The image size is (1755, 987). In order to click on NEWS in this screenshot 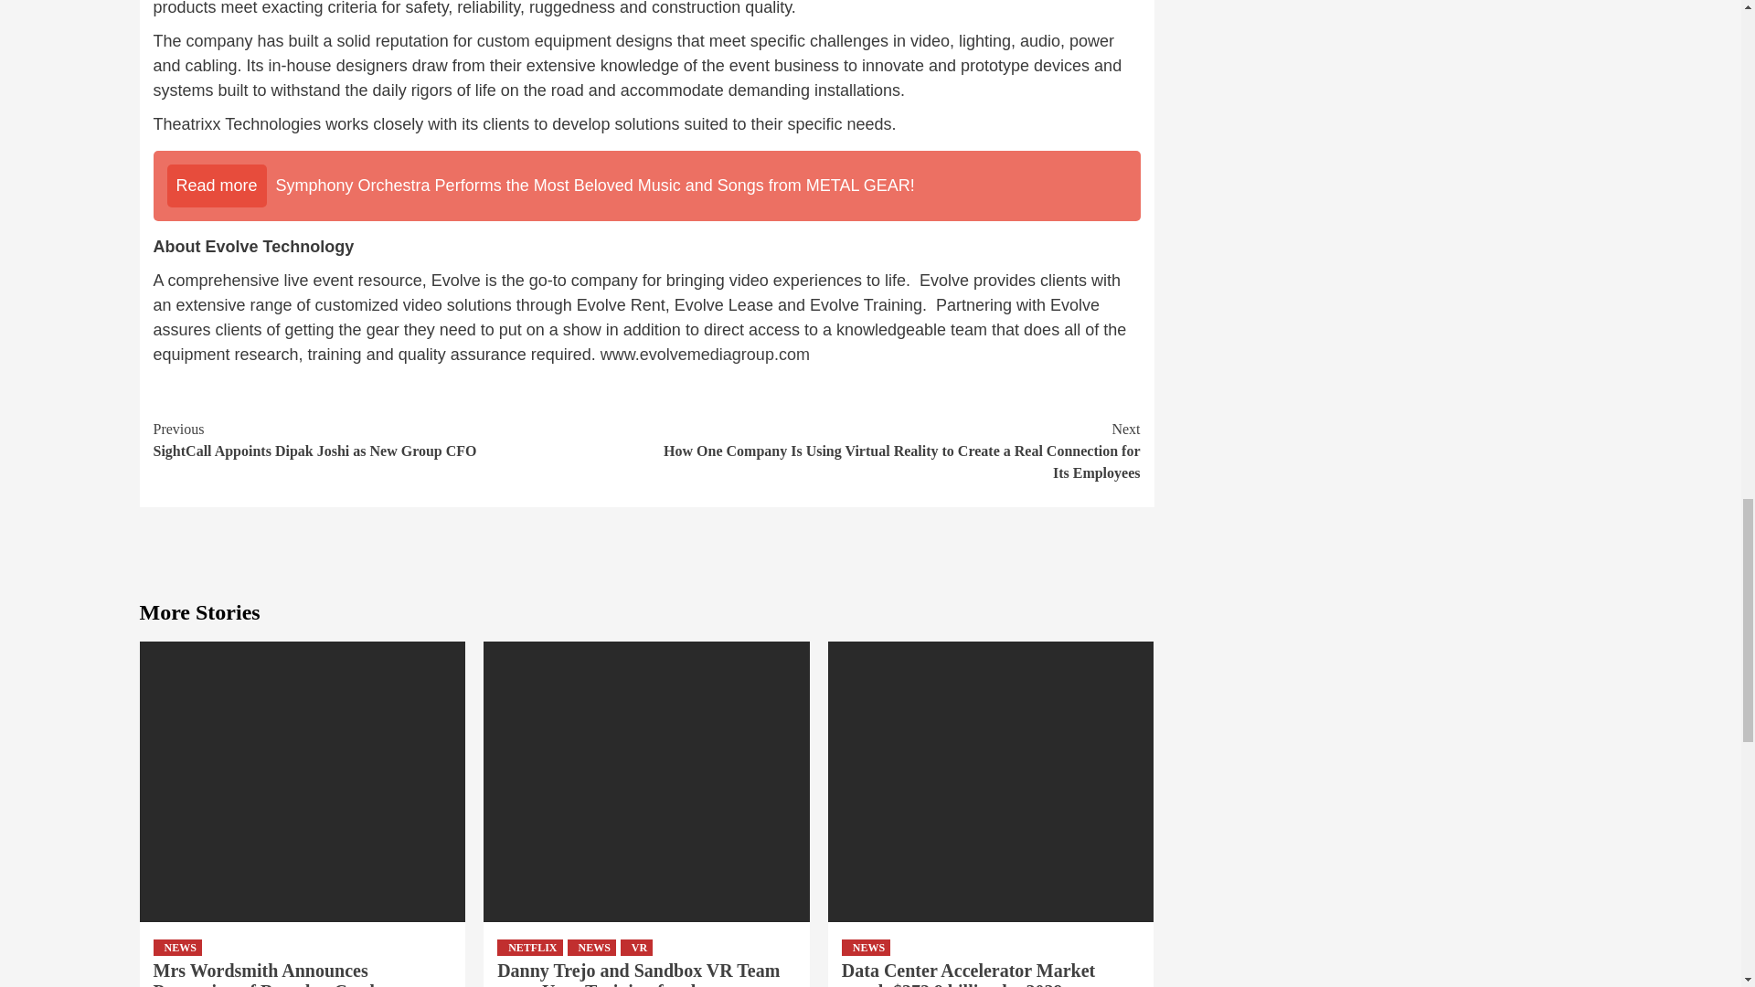, I will do `click(590, 948)`.